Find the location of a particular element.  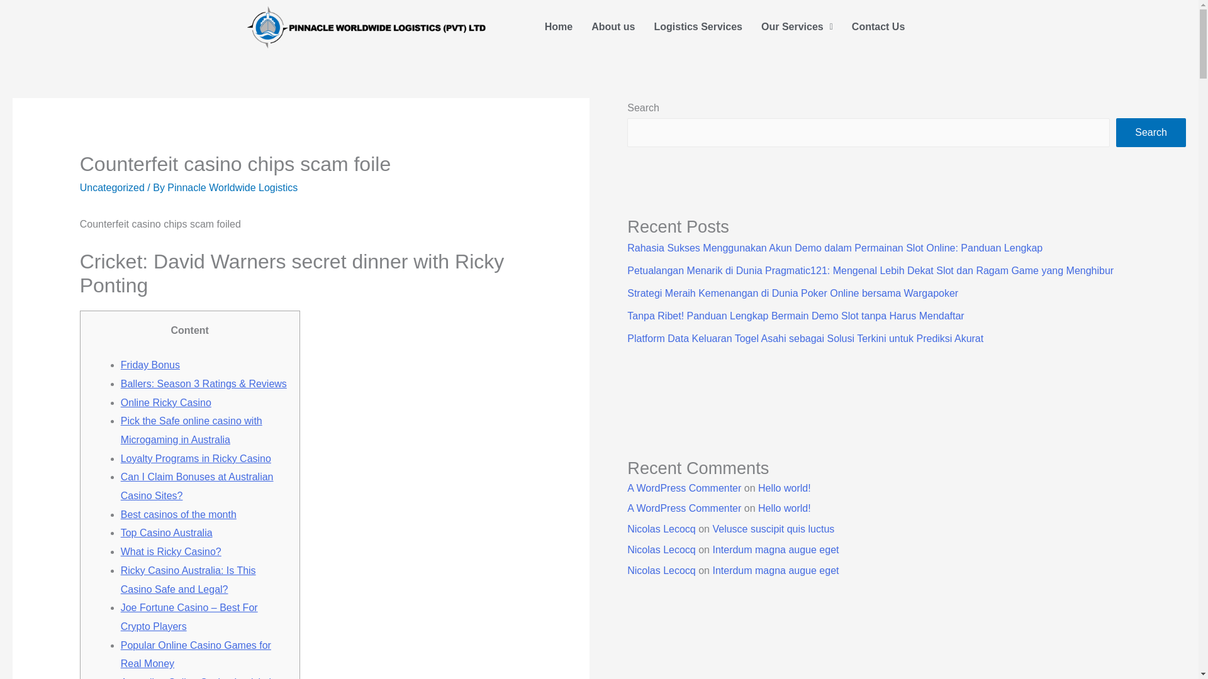

Australian Online Casino Legislation is located at coordinates (201, 678).